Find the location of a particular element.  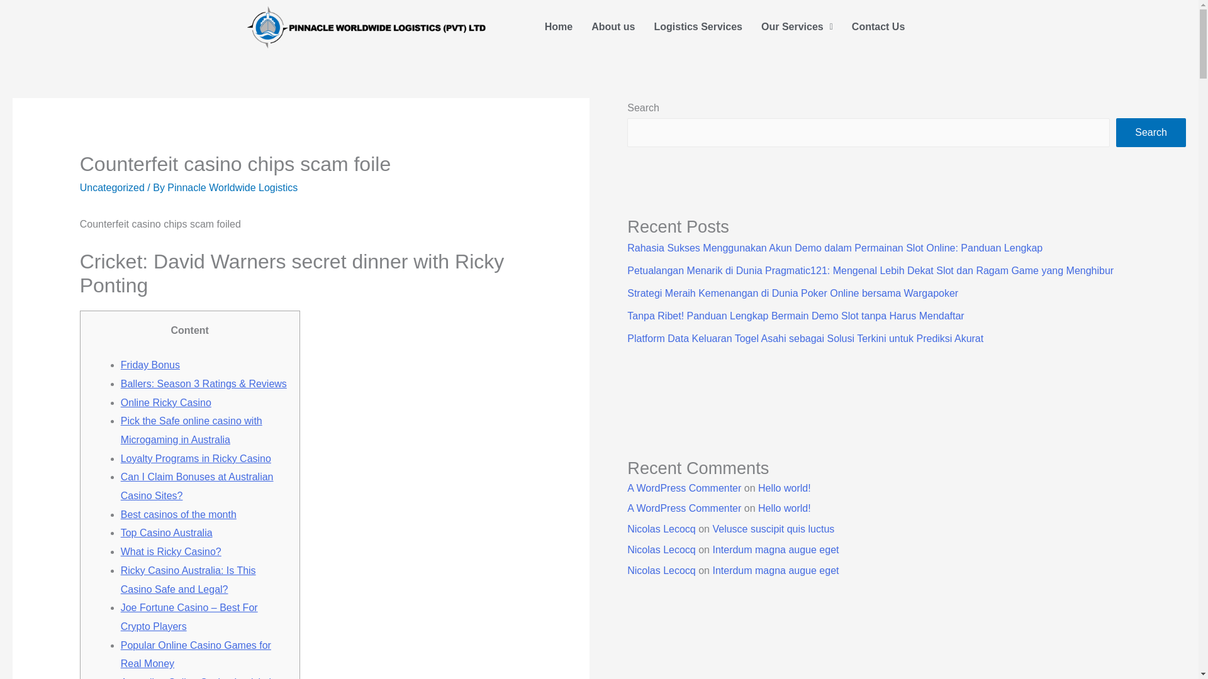

Australian Online Casino Legislation is located at coordinates (201, 678).